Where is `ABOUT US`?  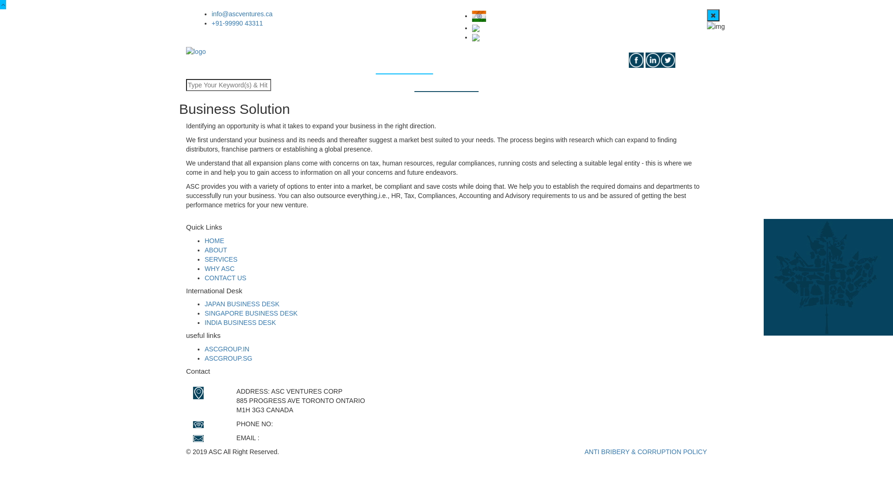 ABOUT US is located at coordinates (351, 63).